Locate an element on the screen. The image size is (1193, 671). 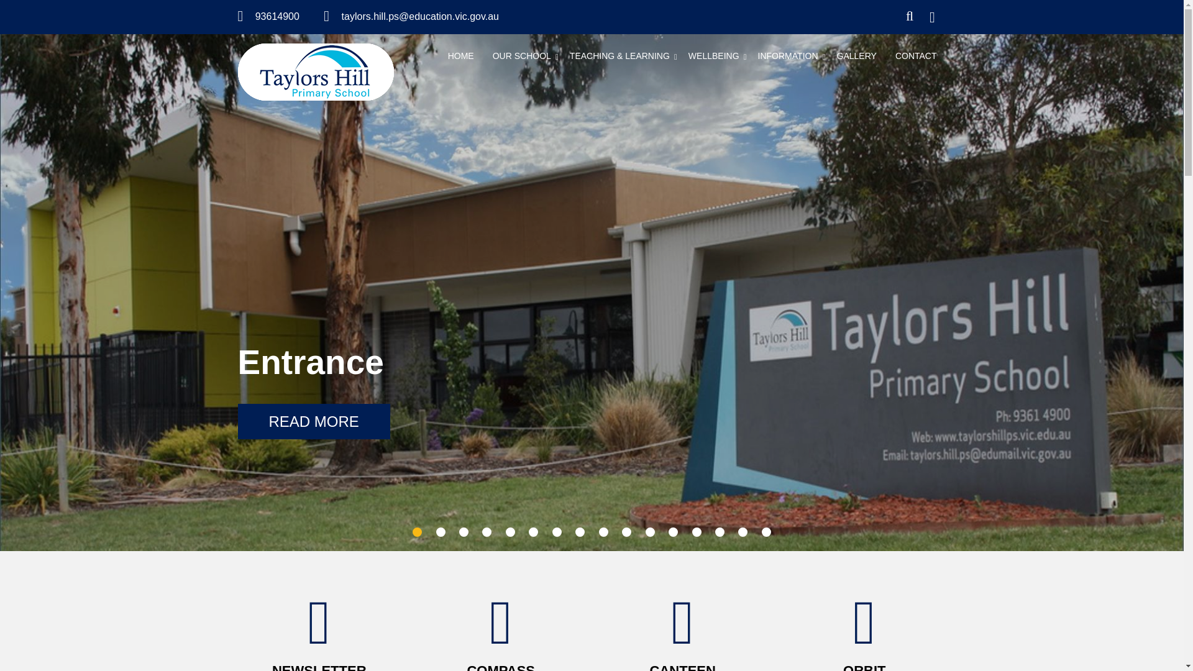
93614900 is located at coordinates (277, 16).